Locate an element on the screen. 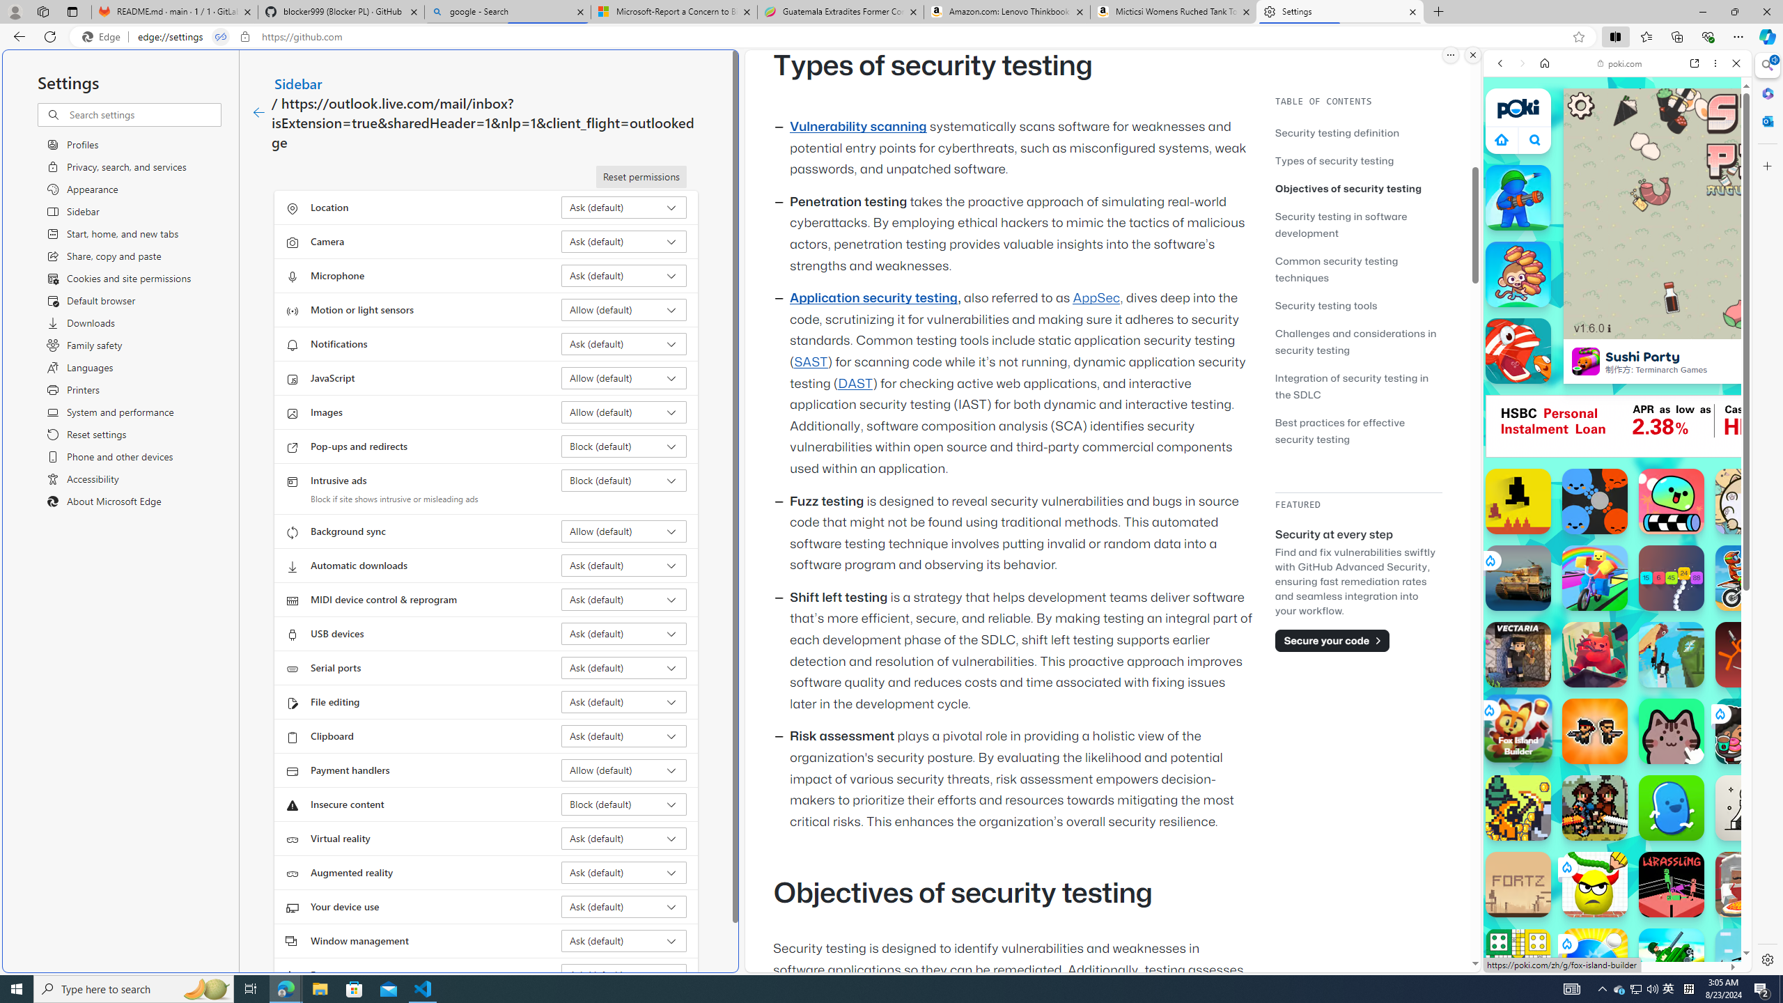 The width and height of the screenshot is (1783, 1003). Getaway Shootout is located at coordinates (1672, 654).